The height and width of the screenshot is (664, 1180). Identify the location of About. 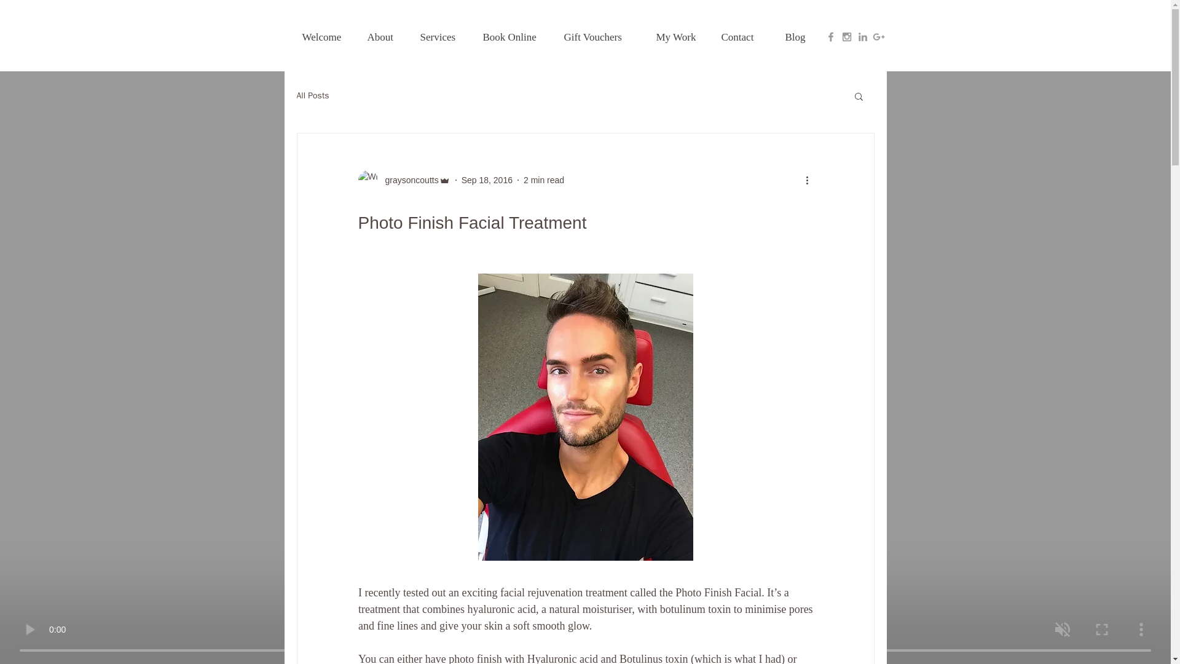
(387, 37).